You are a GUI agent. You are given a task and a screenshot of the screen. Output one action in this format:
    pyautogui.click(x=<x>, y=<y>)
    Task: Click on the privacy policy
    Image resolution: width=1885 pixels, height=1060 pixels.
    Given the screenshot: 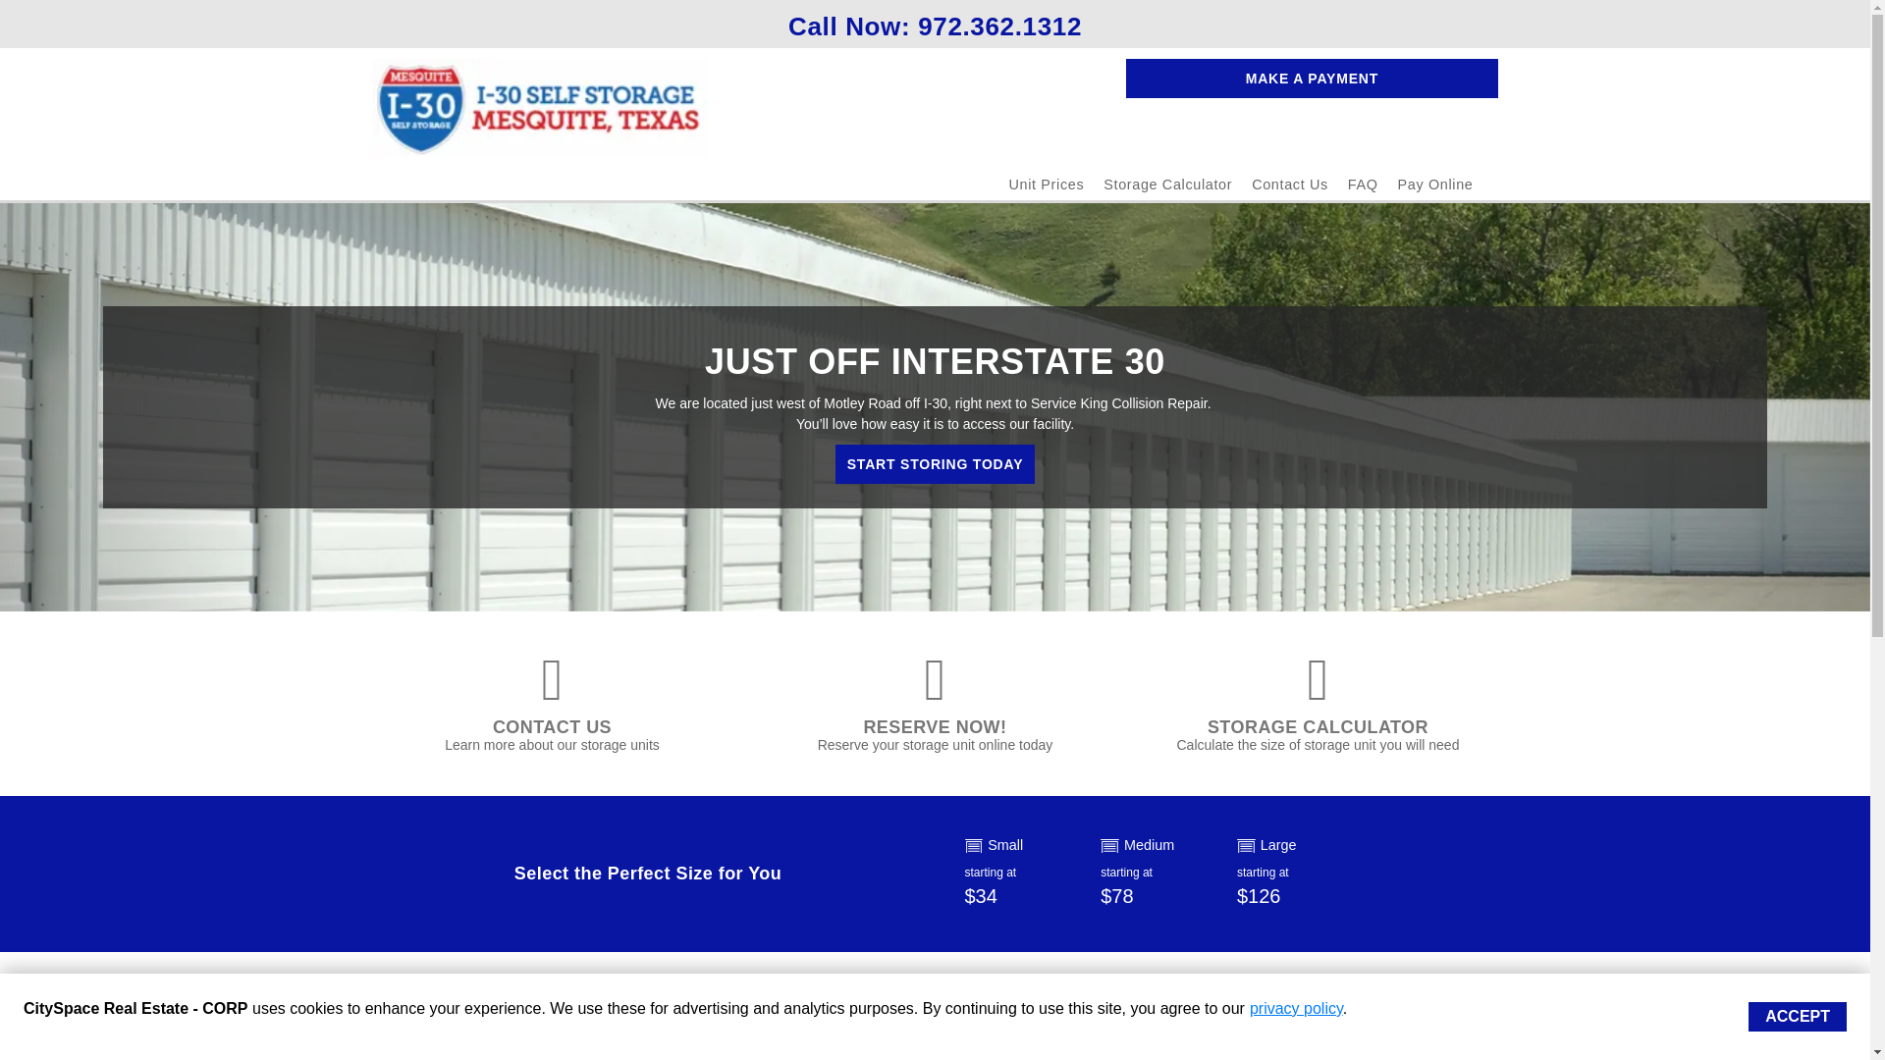 What is the action you would take?
    pyautogui.click(x=1296, y=1008)
    